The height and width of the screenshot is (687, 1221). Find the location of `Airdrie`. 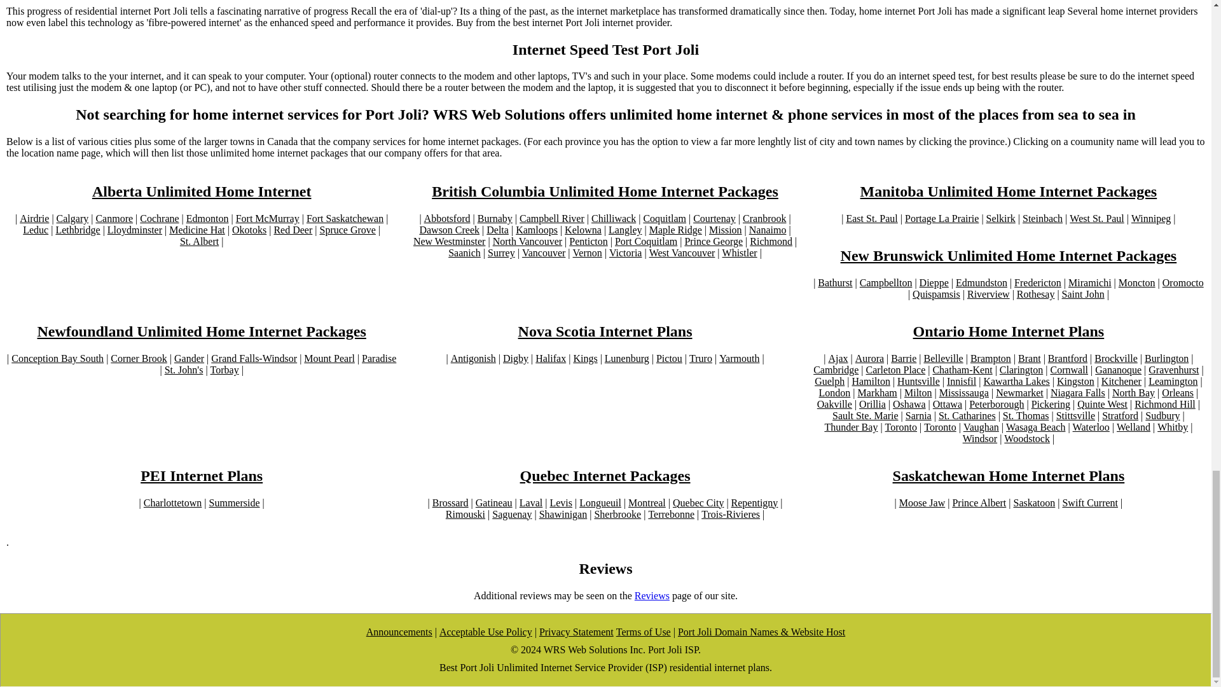

Airdrie is located at coordinates (34, 219).